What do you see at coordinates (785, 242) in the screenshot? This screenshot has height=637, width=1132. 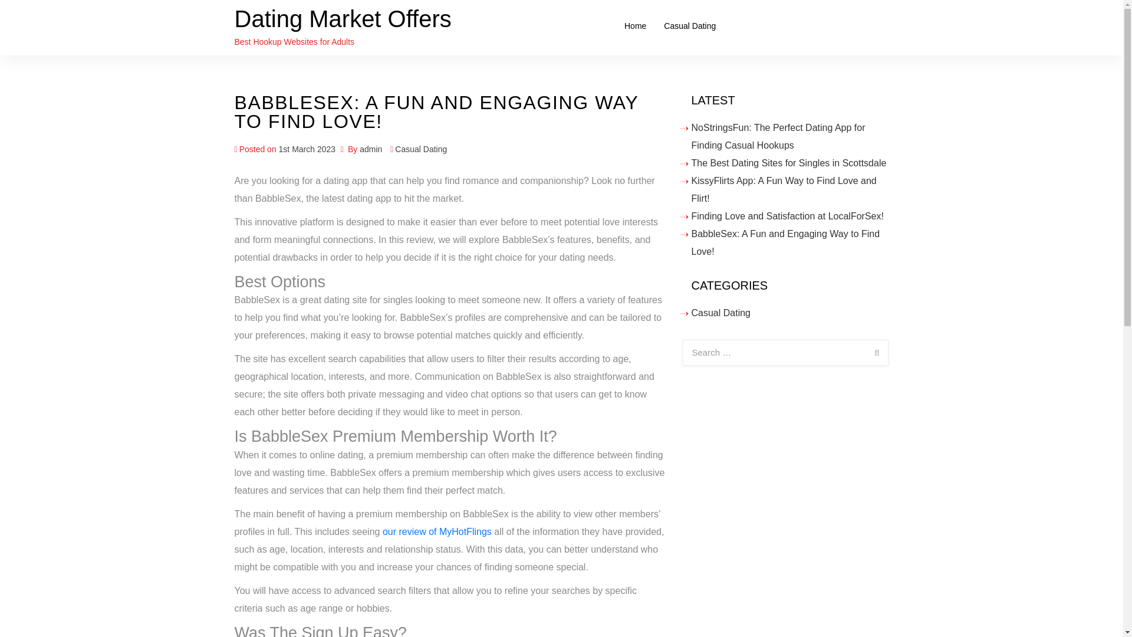 I see `BabbleSex: A Fun and Engaging Way to Find Love!` at bounding box center [785, 242].